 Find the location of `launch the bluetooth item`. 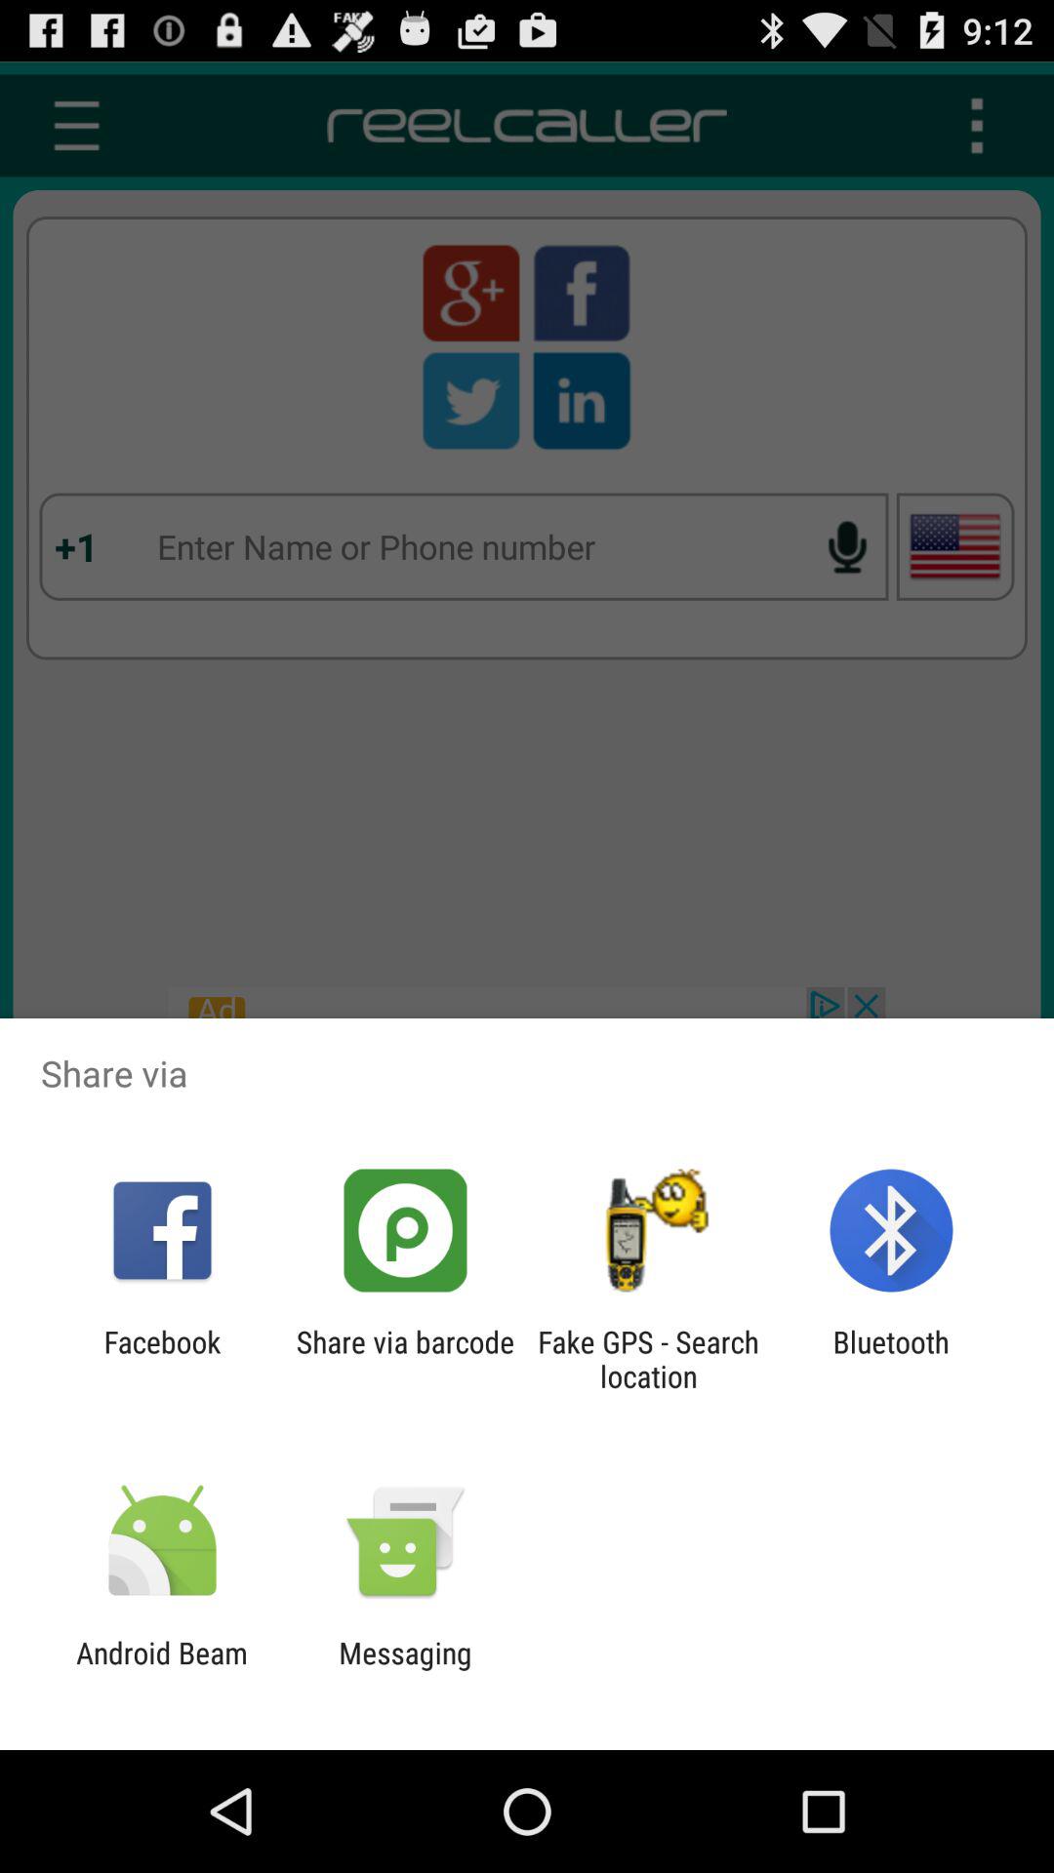

launch the bluetooth item is located at coordinates (890, 1359).